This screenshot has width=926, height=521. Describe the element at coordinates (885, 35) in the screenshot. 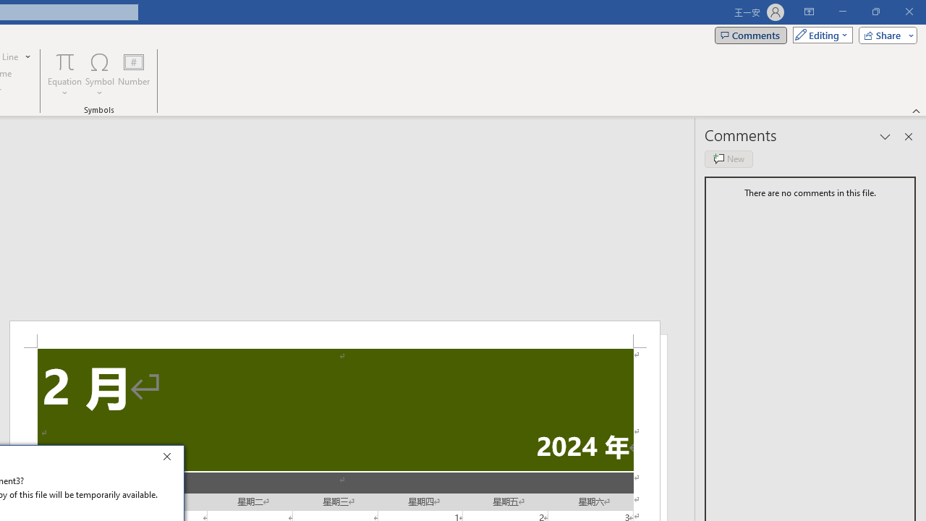

I see `Share` at that location.